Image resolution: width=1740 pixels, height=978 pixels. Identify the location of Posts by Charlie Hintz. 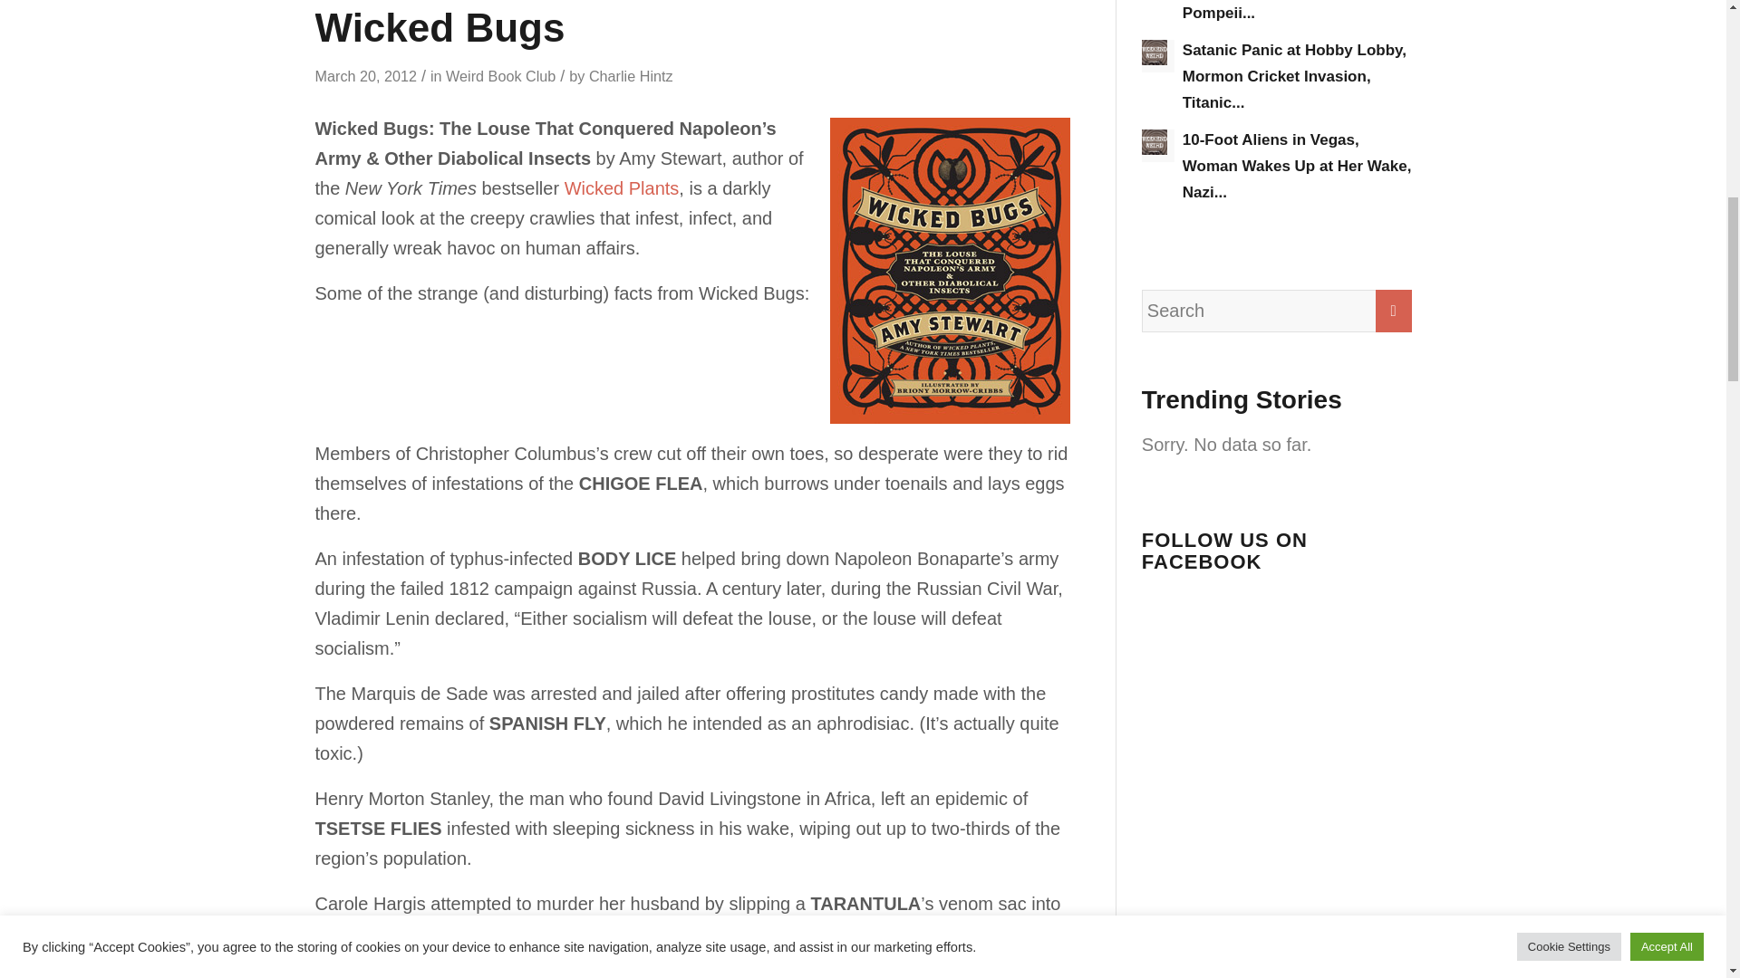
(631, 75).